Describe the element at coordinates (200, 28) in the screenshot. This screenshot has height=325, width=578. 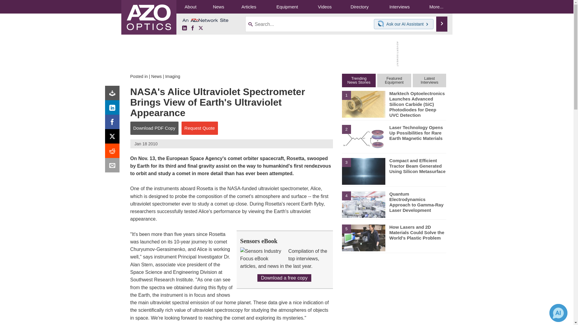
I see `X` at that location.